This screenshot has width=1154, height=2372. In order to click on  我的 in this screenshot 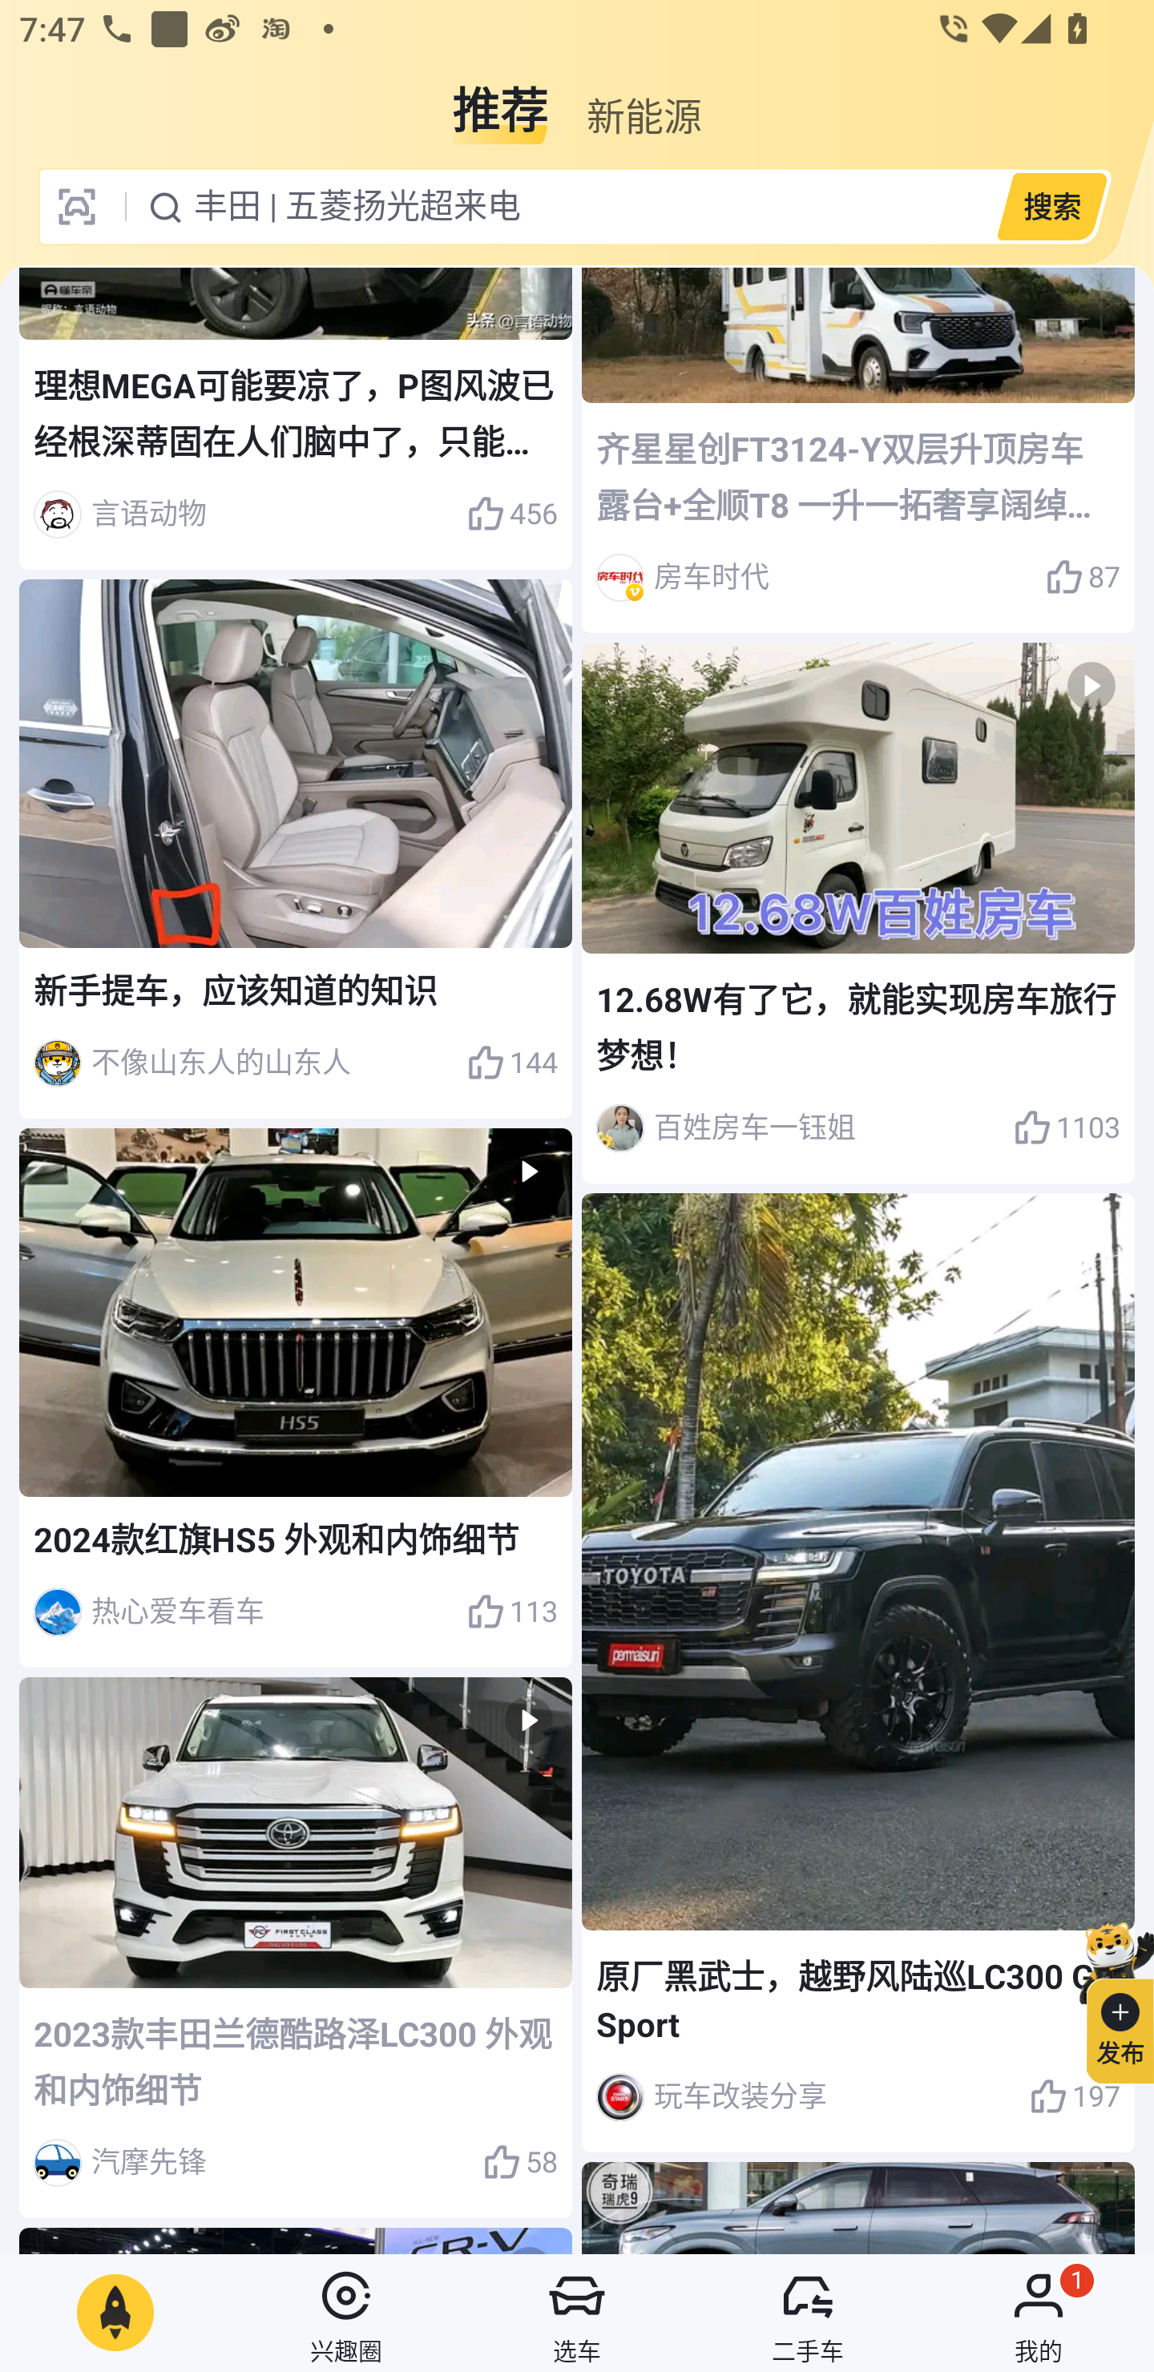, I will do `click(1039, 2313)`.